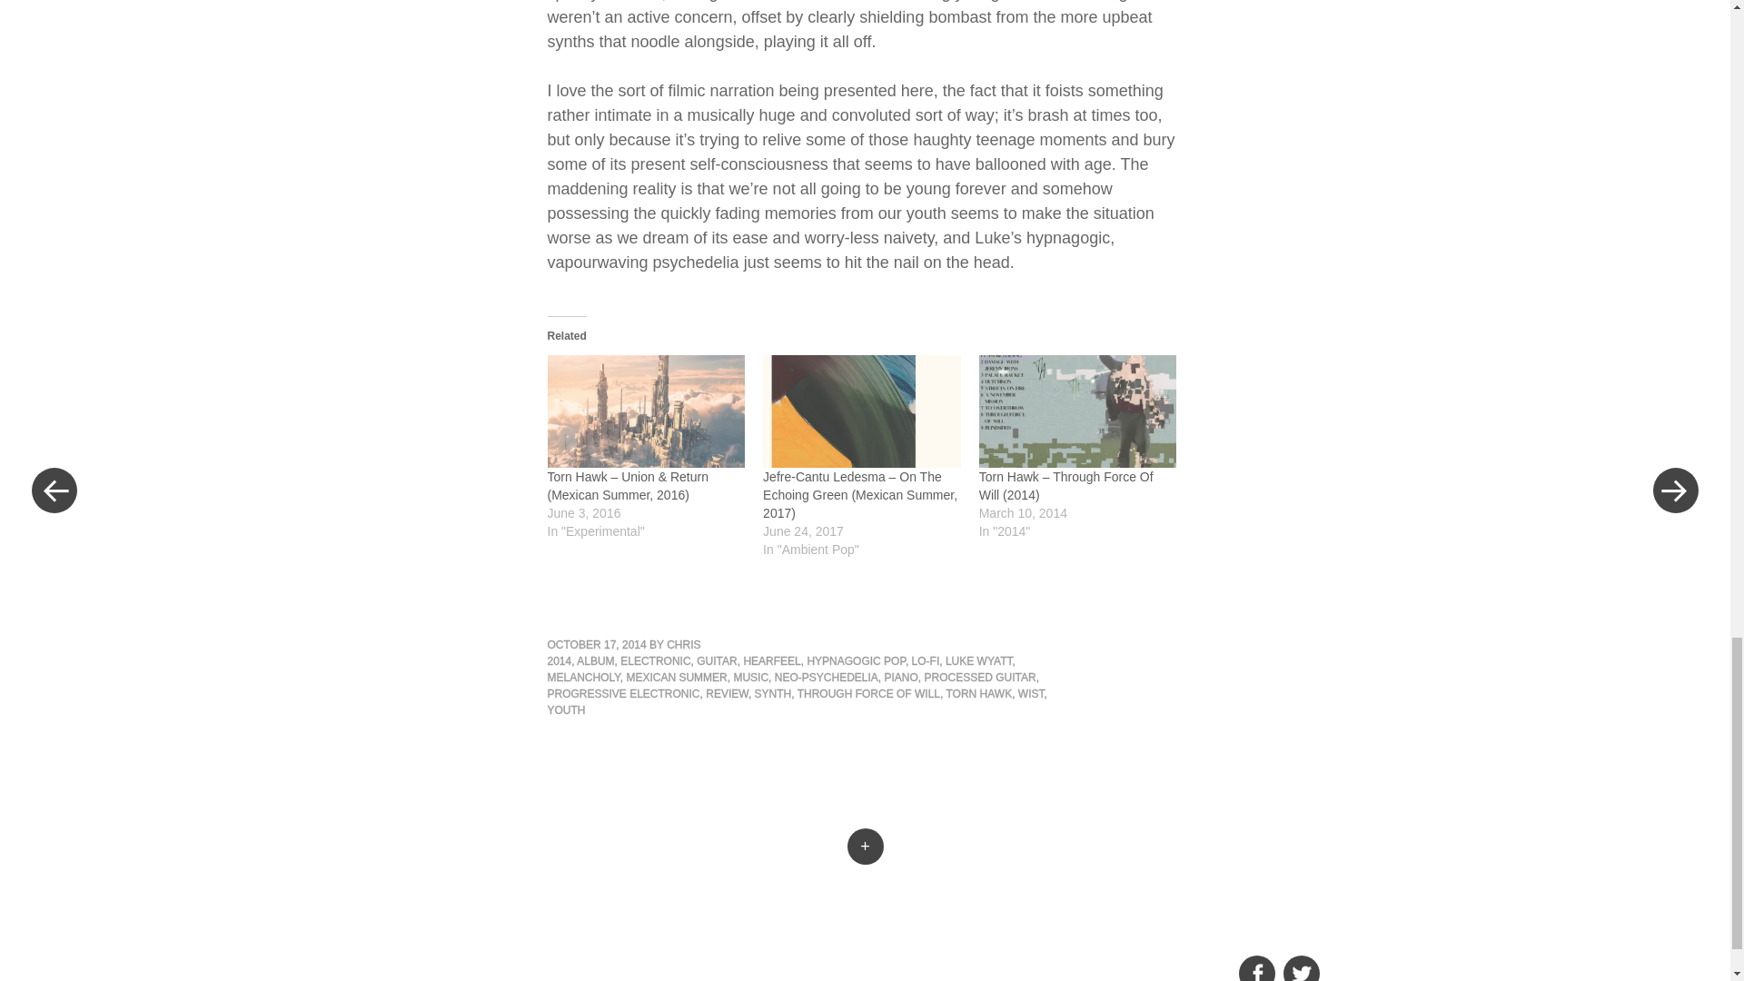 The width and height of the screenshot is (1744, 981). Describe the element at coordinates (926, 661) in the screenshot. I see `LO-FI` at that location.